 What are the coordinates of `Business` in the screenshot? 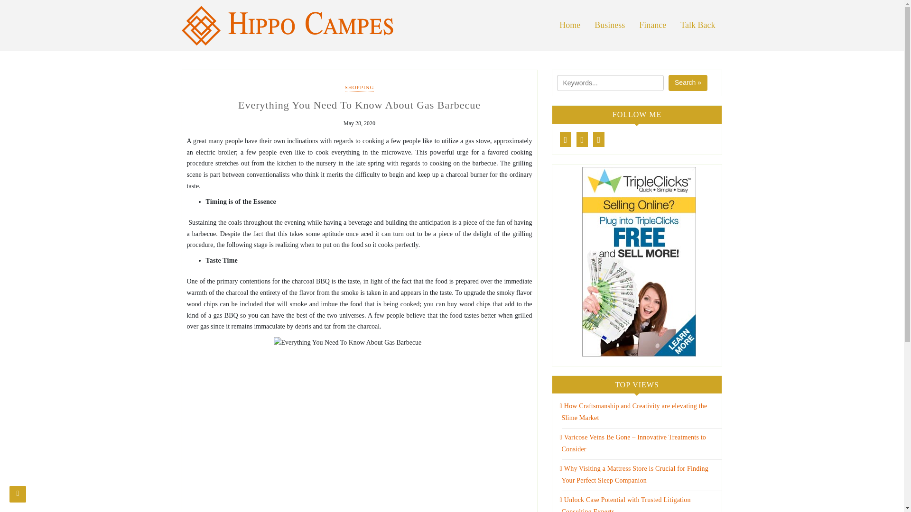 It's located at (610, 25).